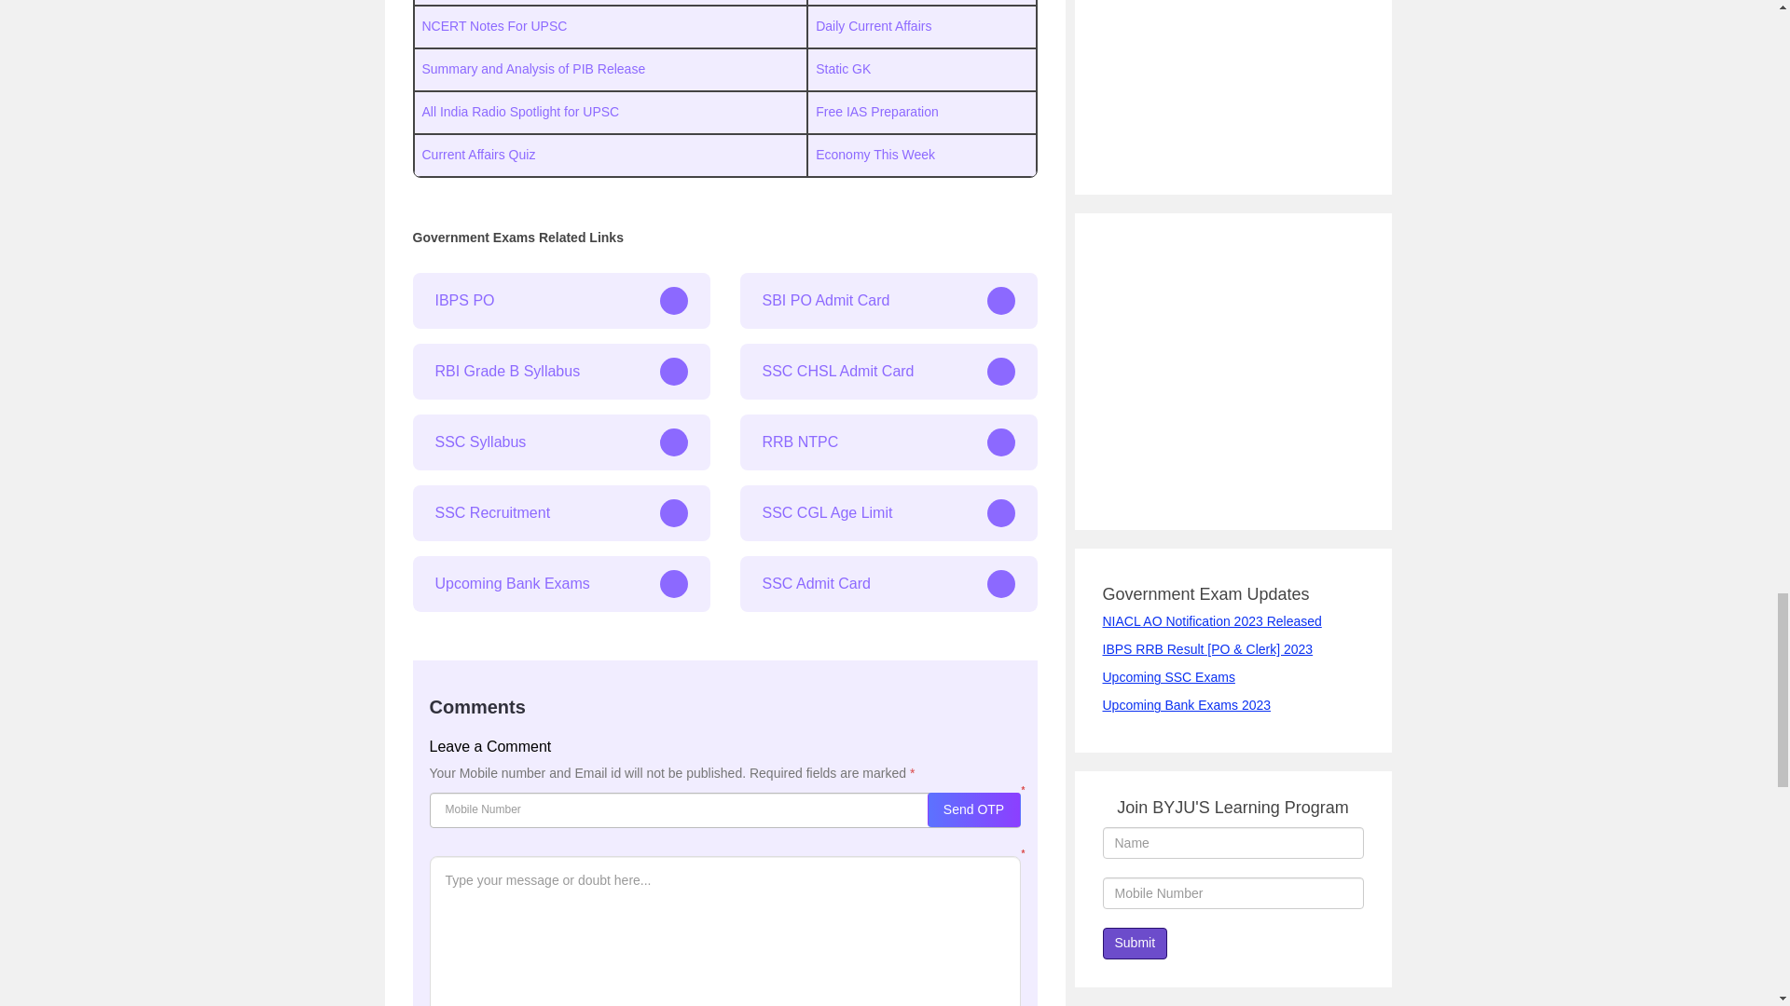  Describe the element at coordinates (889, 512) in the screenshot. I see `SSC CGL Age Limit` at that location.